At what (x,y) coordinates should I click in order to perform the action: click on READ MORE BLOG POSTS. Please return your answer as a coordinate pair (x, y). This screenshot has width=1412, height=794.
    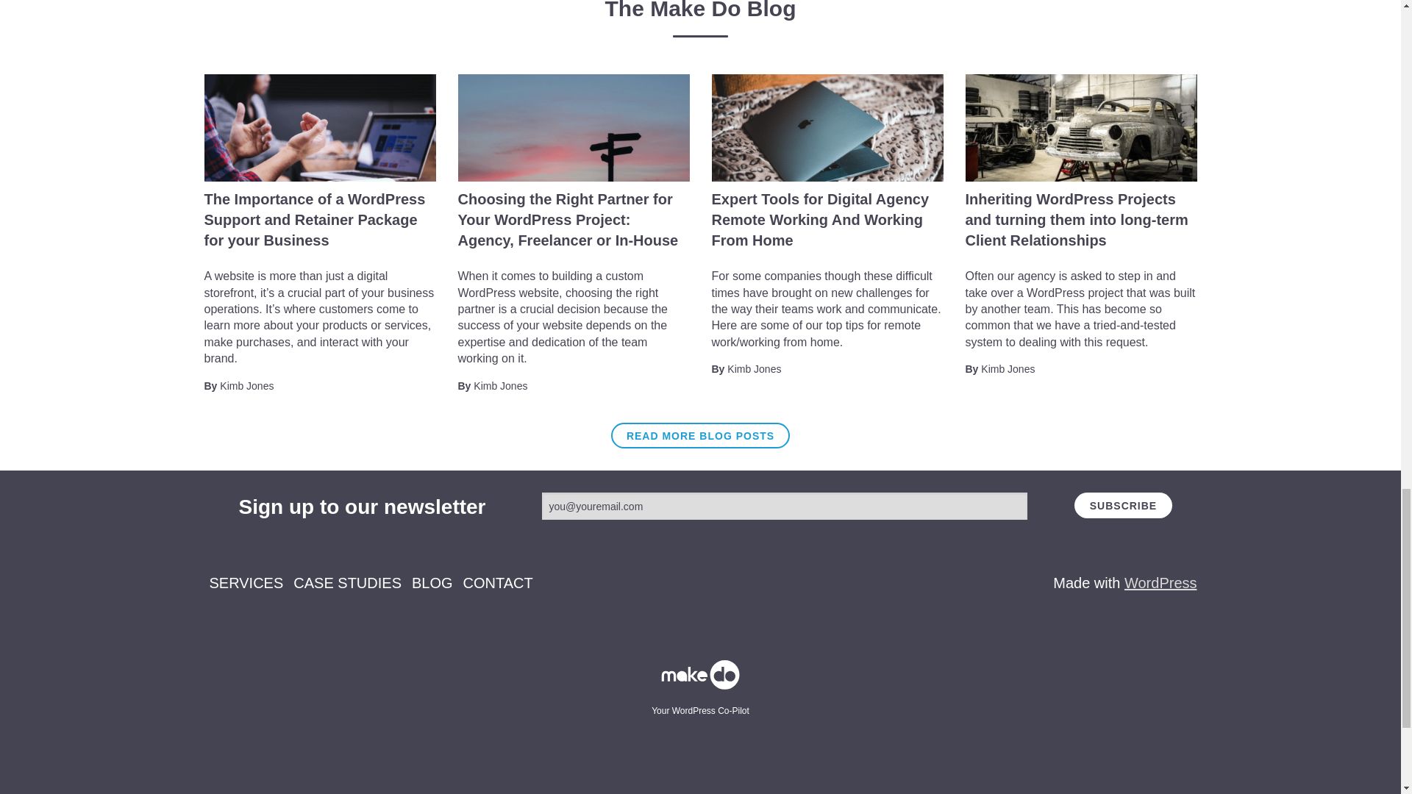
    Looking at the image, I should click on (700, 435).